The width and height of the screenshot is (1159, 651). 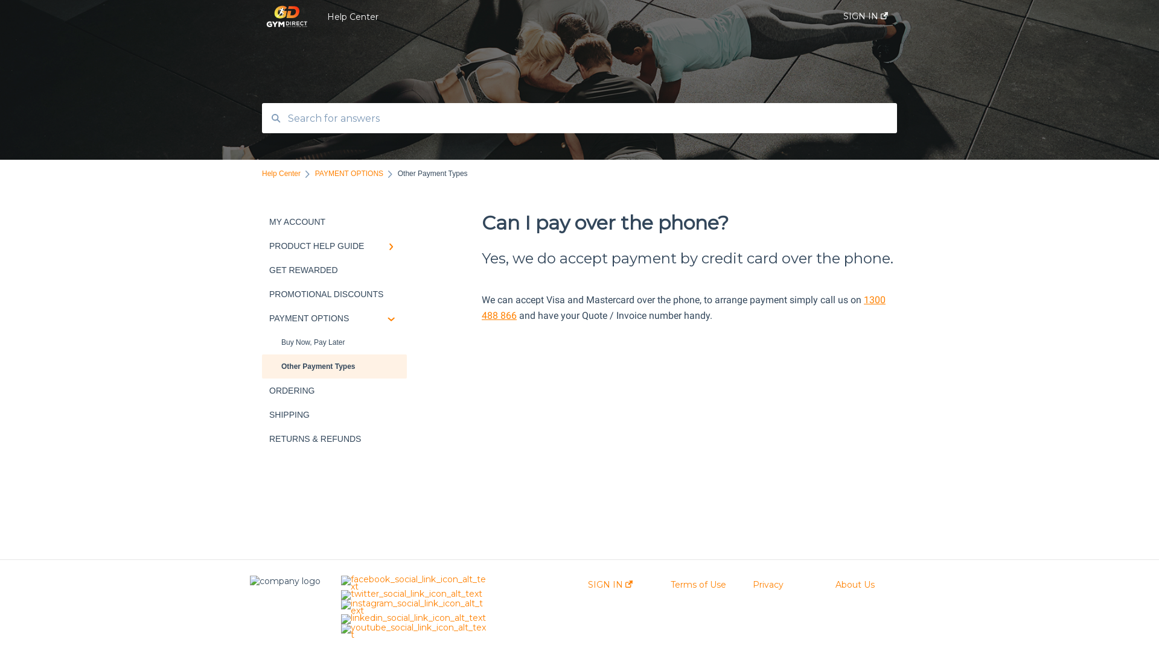 I want to click on Terms of Use, so click(x=698, y=585).